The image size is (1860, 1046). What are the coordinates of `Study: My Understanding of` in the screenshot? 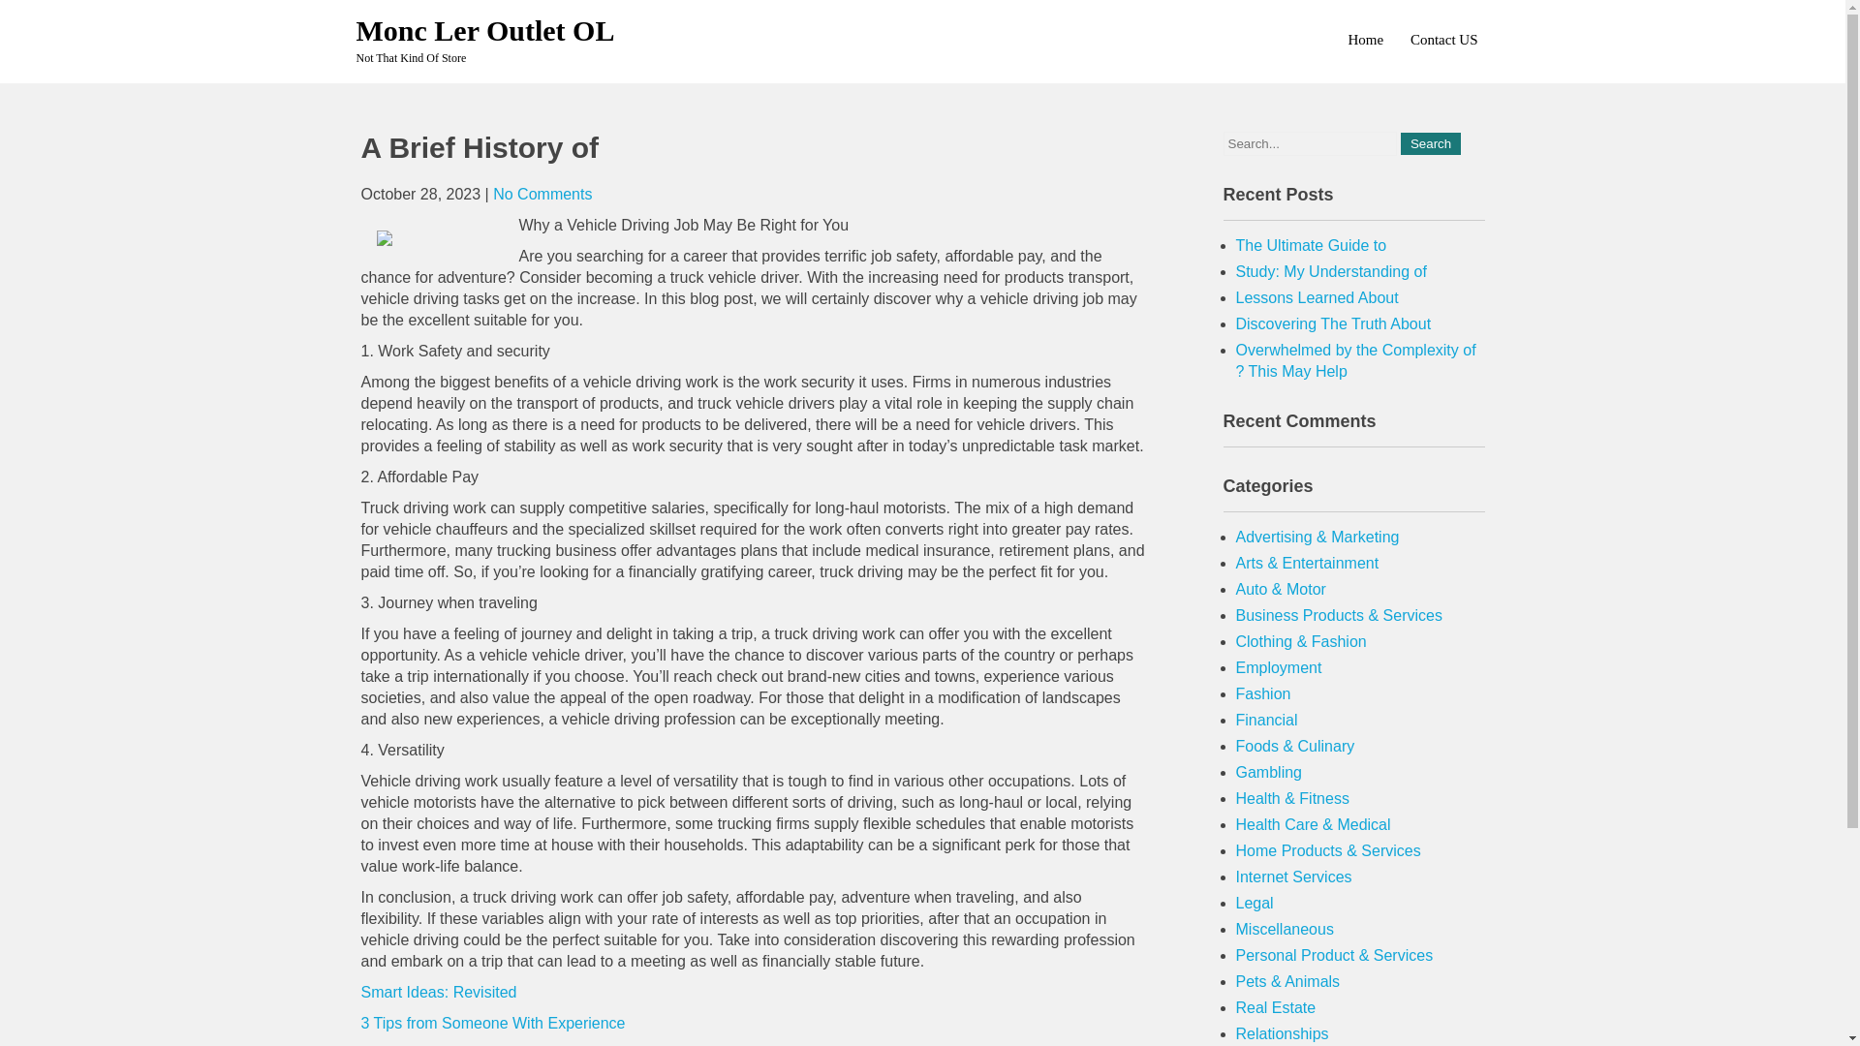 It's located at (1331, 271).